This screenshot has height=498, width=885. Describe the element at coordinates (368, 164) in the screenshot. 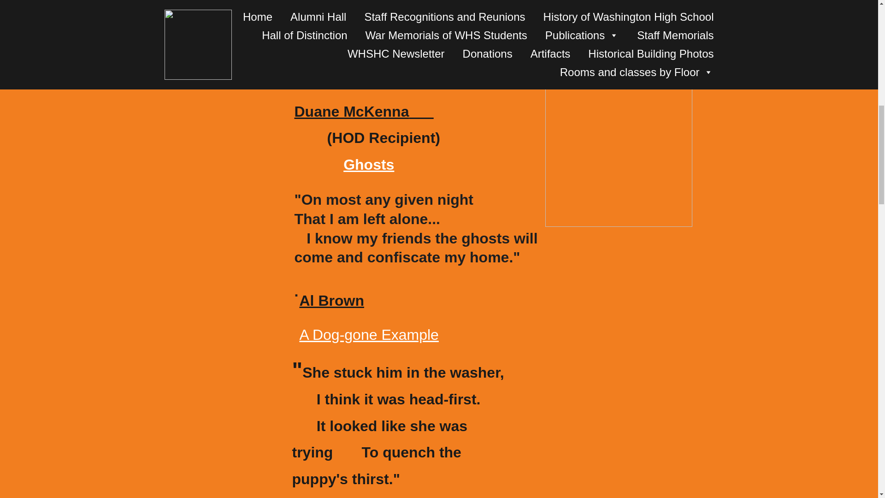

I see `Ghosts` at that location.